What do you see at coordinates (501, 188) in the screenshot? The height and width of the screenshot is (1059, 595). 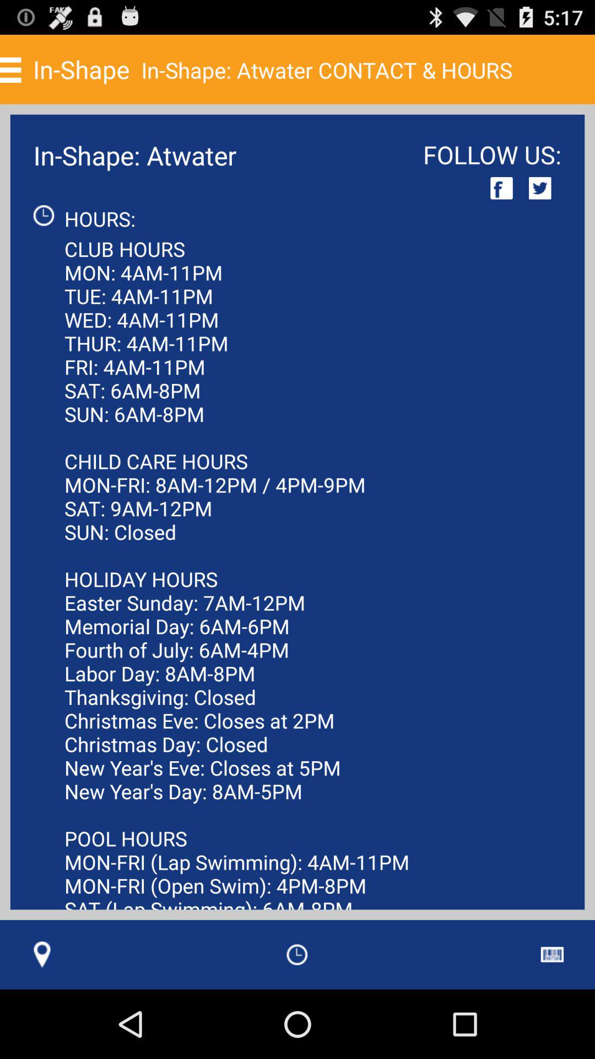 I see `launch the icon to the right of in-shape: atwater item` at bounding box center [501, 188].